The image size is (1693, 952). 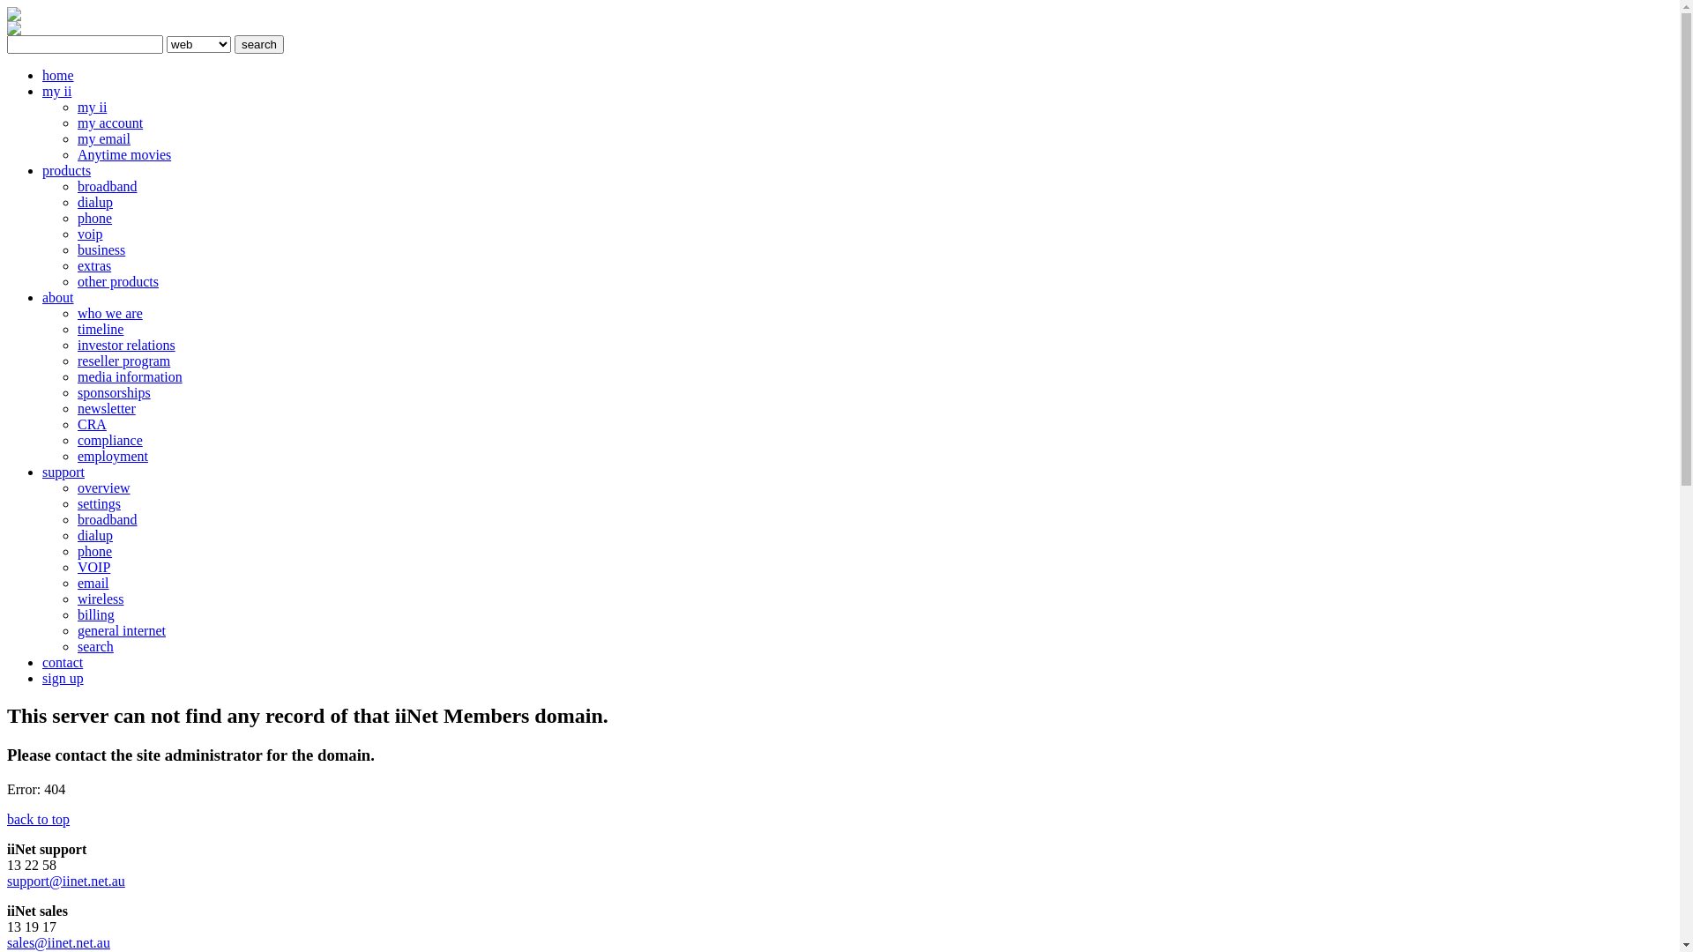 I want to click on newsletter, so click(x=107, y=409).